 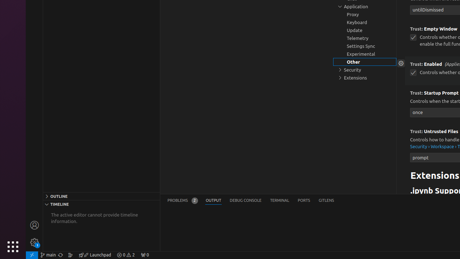 I want to click on Other, group, so click(x=365, y=62).